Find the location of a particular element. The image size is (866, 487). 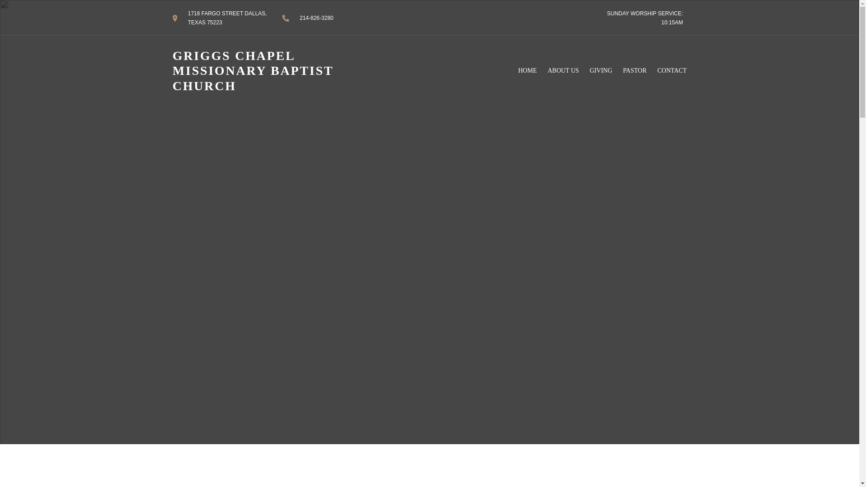

HOME is located at coordinates (527, 70).